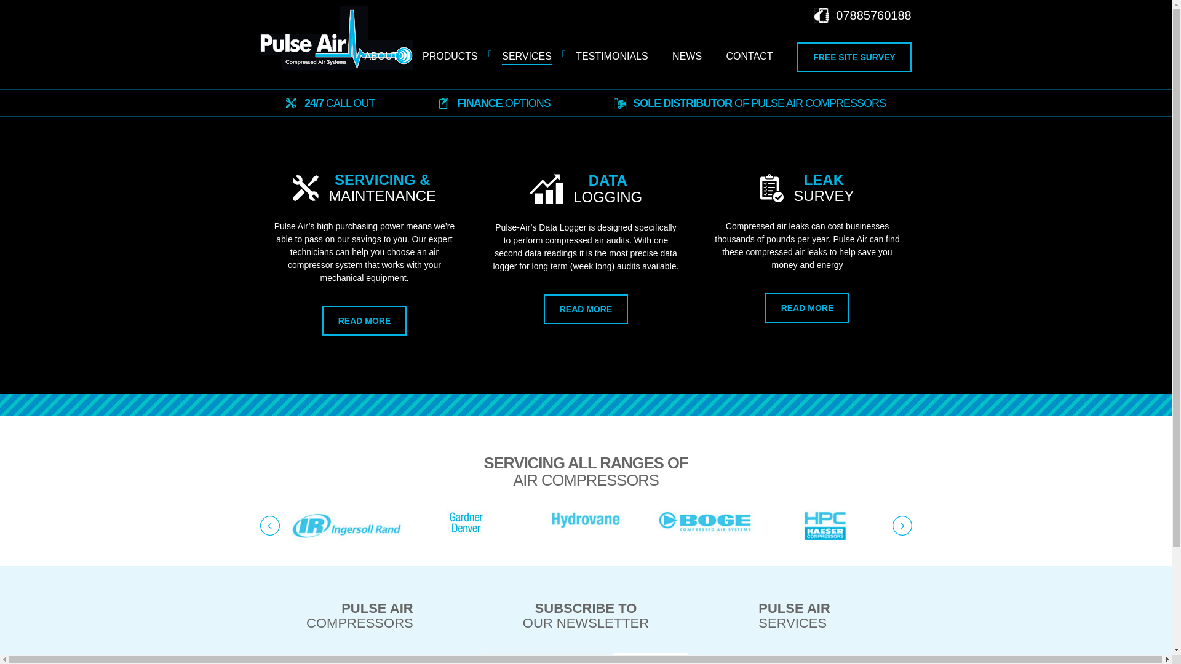 The height and width of the screenshot is (664, 1181). Describe the element at coordinates (749, 57) in the screenshot. I see `CONTACT` at that location.